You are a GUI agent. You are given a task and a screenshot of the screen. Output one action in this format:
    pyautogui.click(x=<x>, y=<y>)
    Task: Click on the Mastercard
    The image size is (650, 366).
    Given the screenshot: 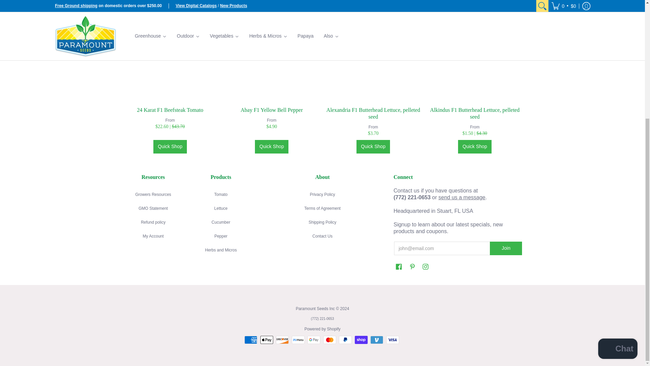 What is the action you would take?
    pyautogui.click(x=329, y=340)
    